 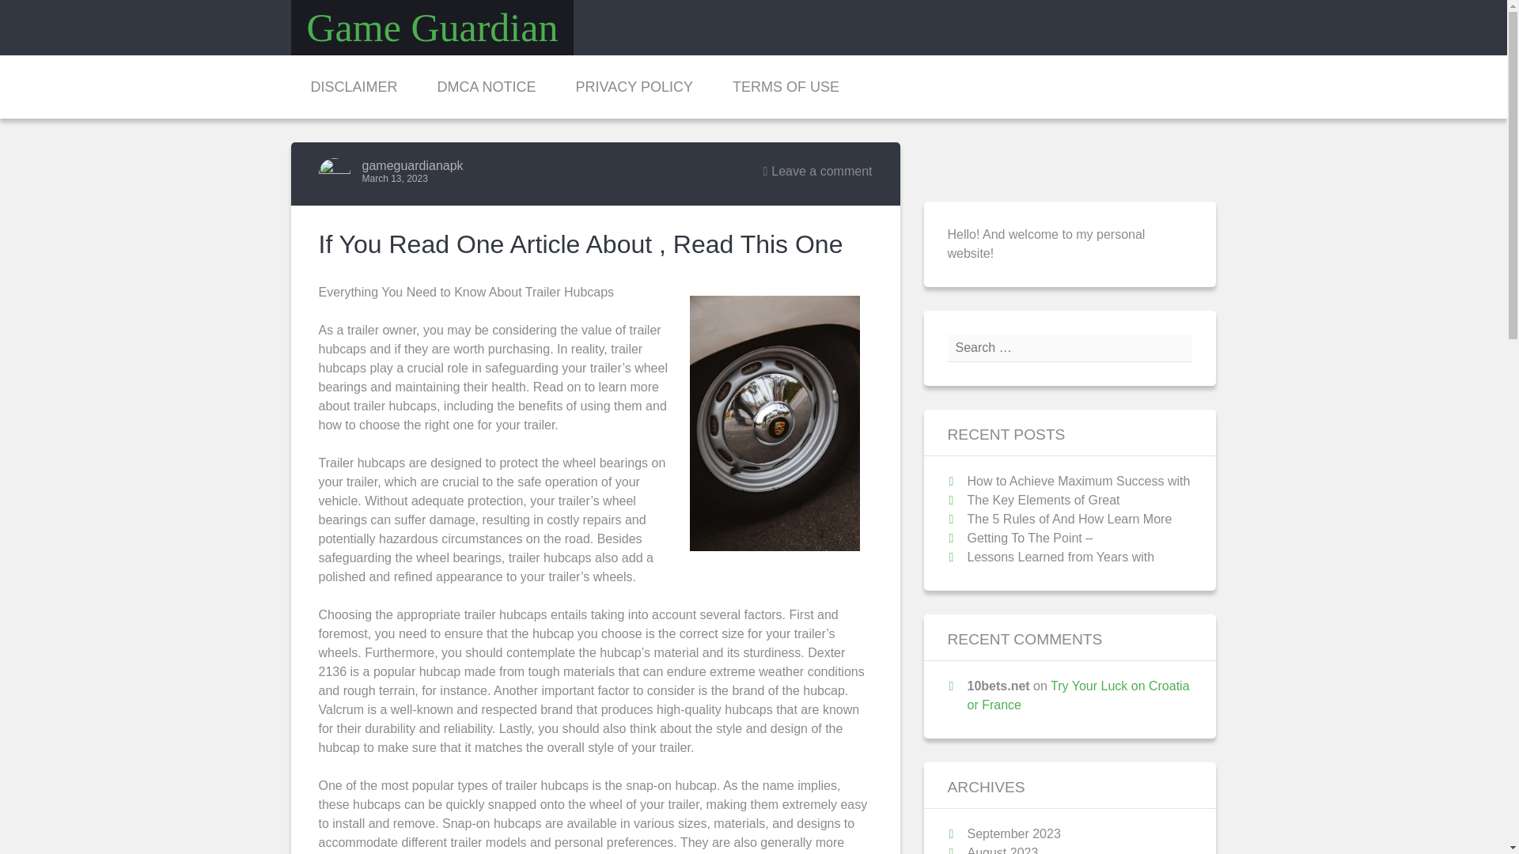 I want to click on Search, so click(x=38, y=13).